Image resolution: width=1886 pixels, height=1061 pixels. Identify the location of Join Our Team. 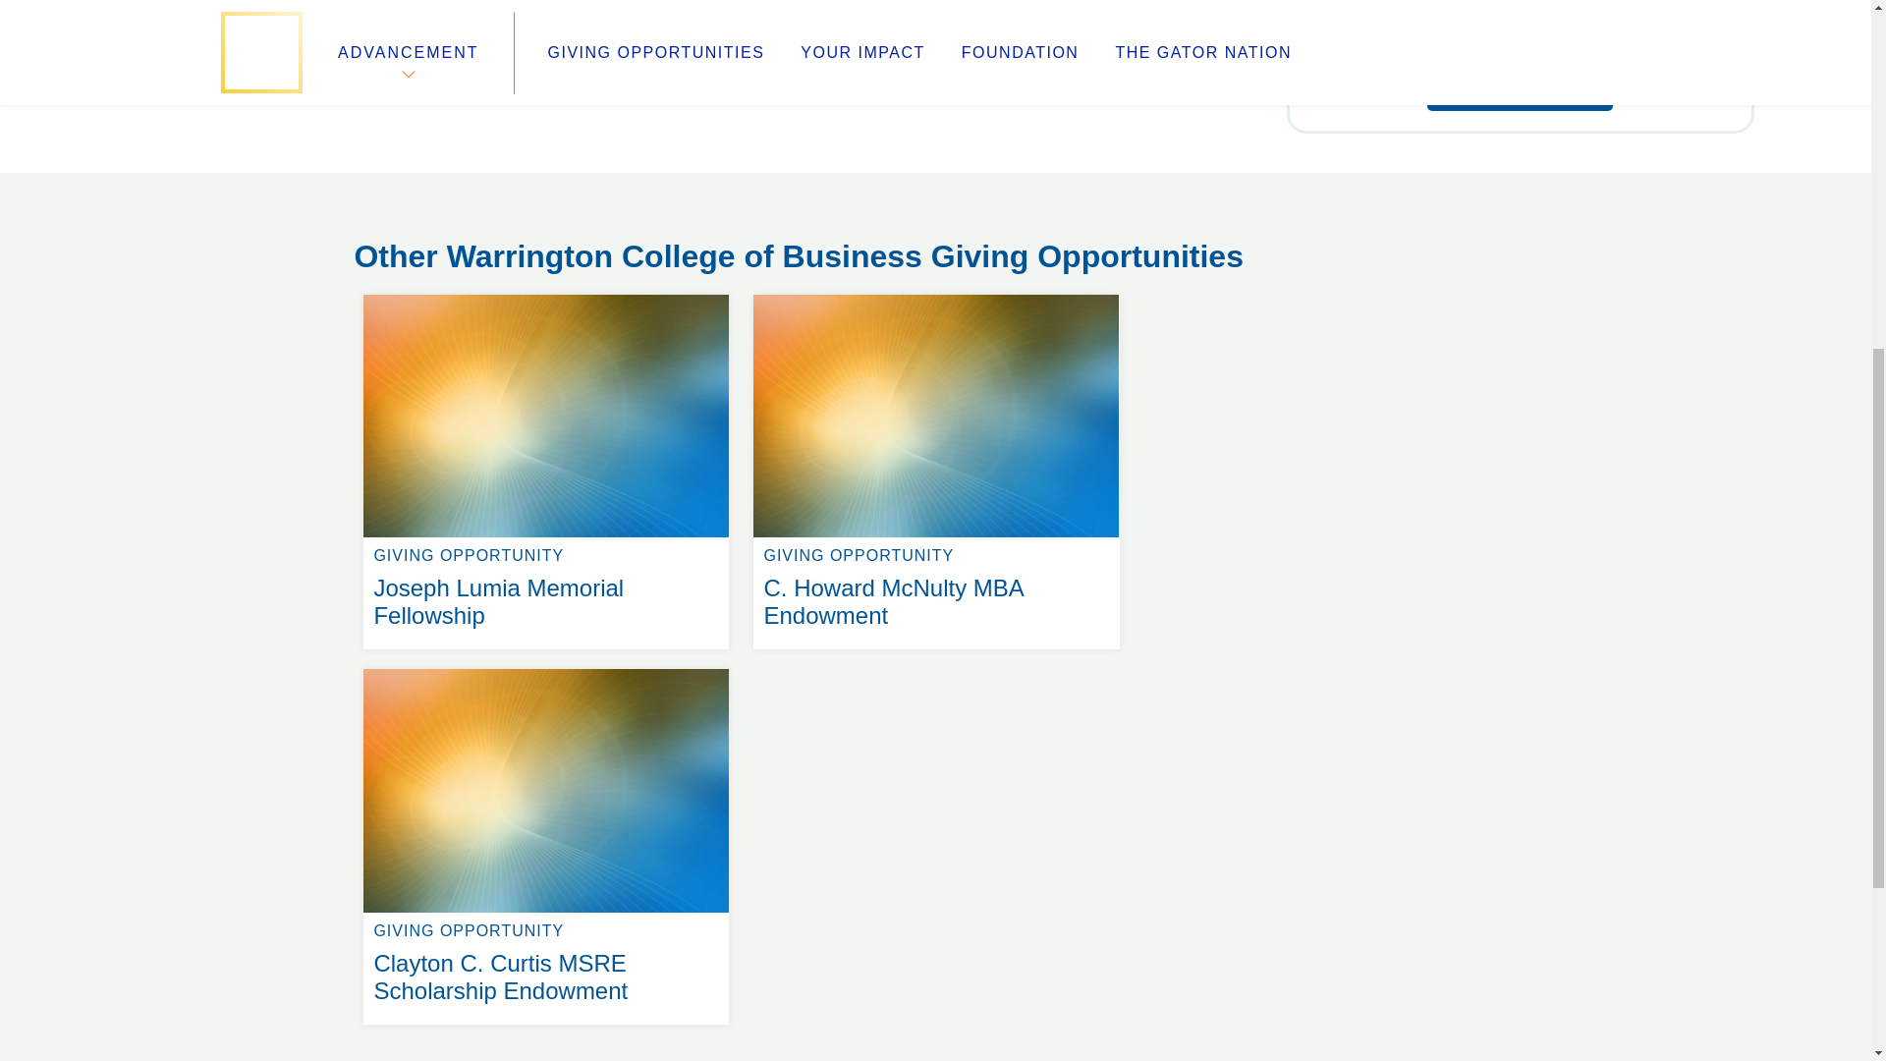
(411, 210).